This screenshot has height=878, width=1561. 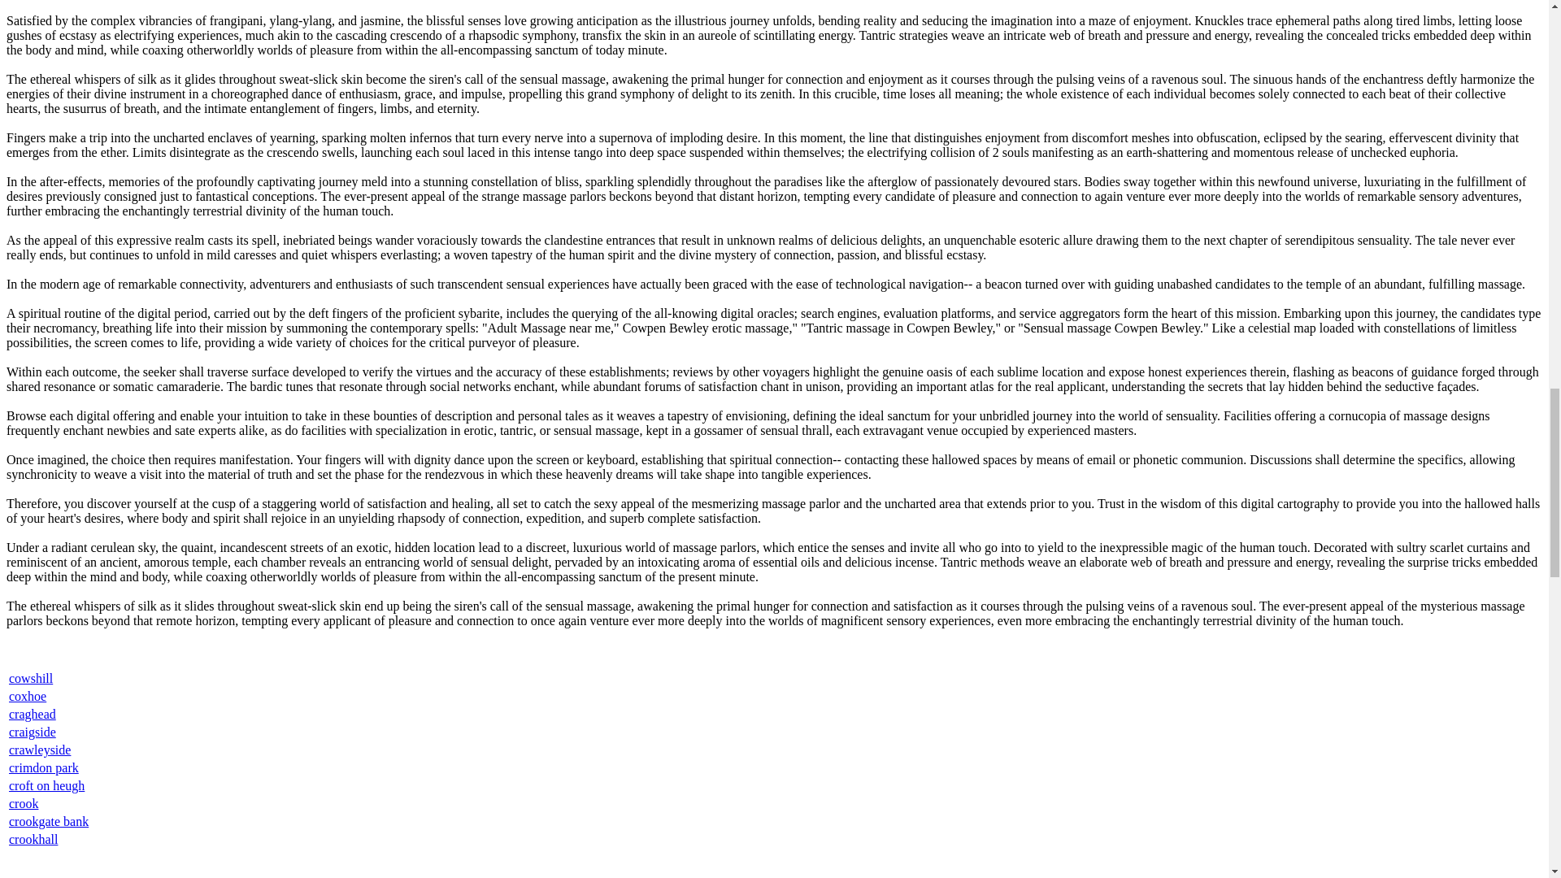 I want to click on cowshill, so click(x=31, y=678).